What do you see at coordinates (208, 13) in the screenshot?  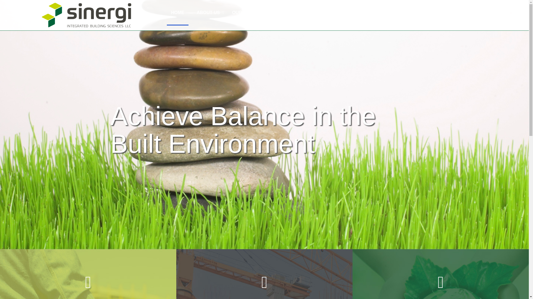 I see `ABOUT US` at bounding box center [208, 13].